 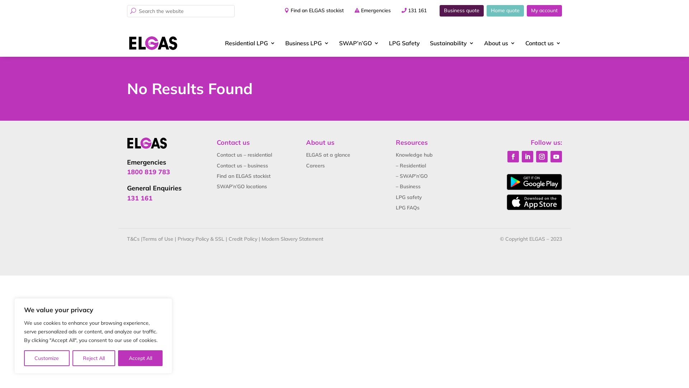 I want to click on Privacy Policy & SSL, so click(x=201, y=239).